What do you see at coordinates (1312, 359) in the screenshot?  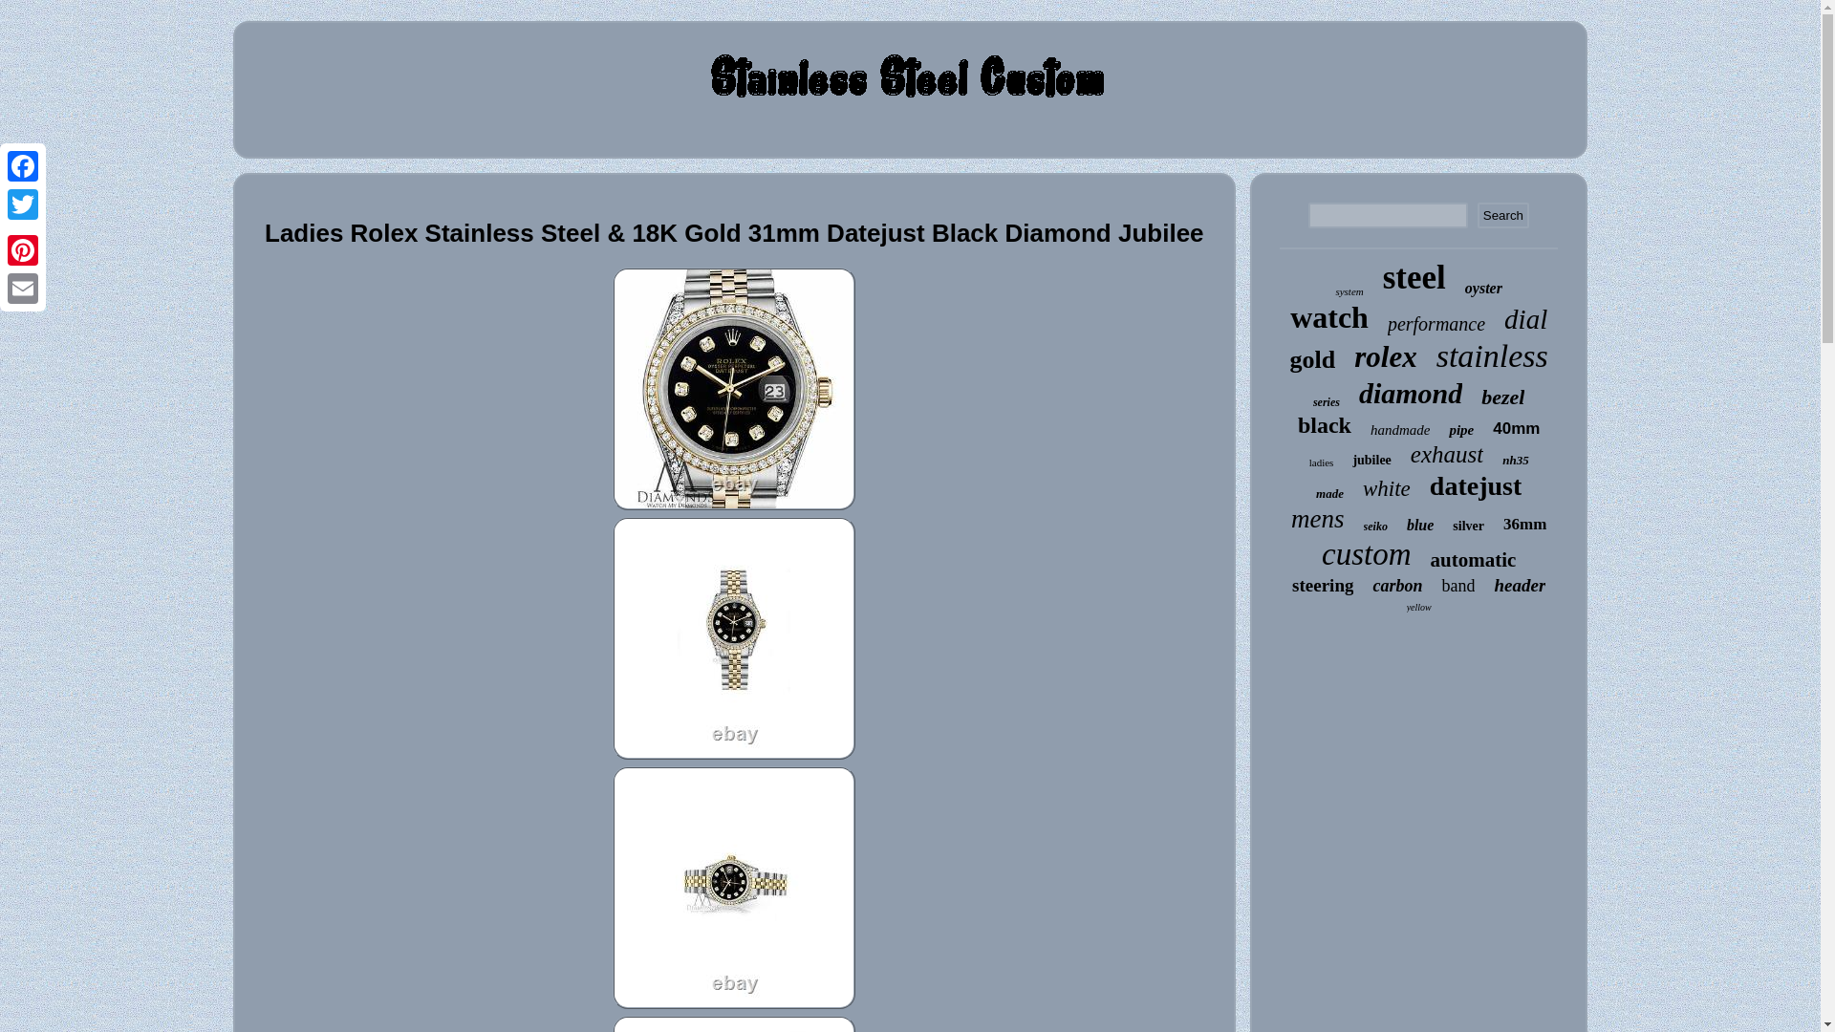 I see `gold` at bounding box center [1312, 359].